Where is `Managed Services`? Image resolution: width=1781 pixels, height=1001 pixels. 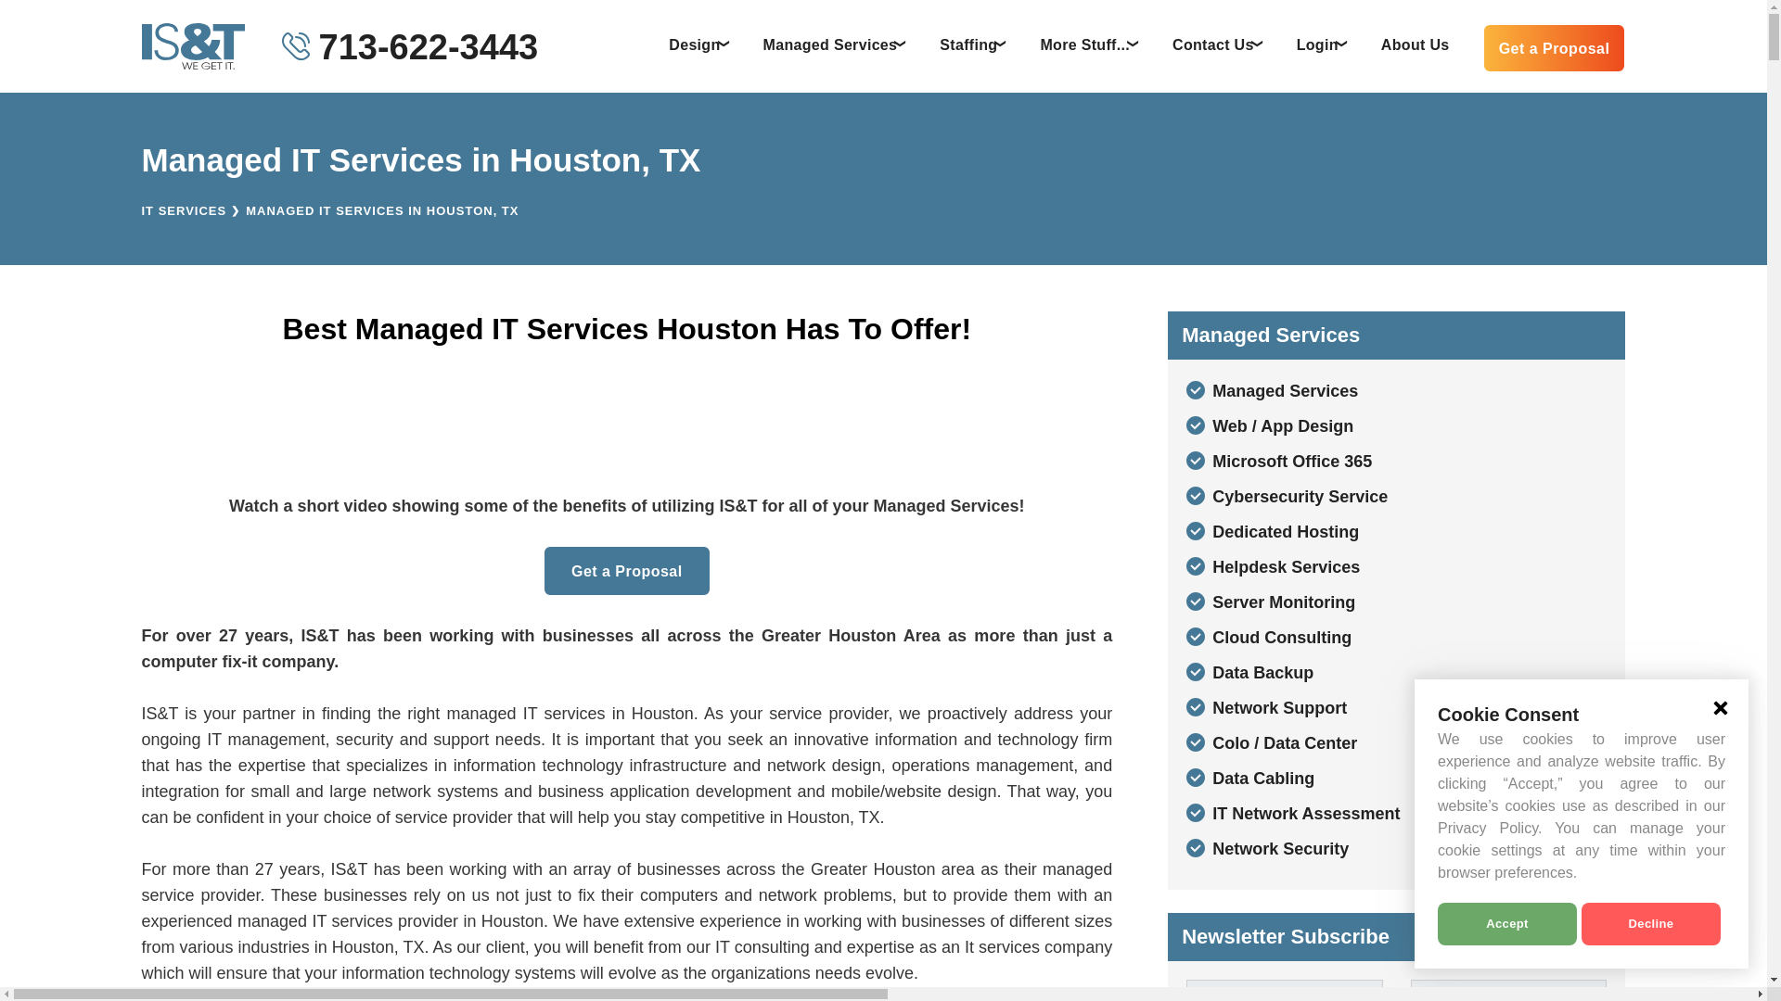
Managed Services is located at coordinates (838, 44).